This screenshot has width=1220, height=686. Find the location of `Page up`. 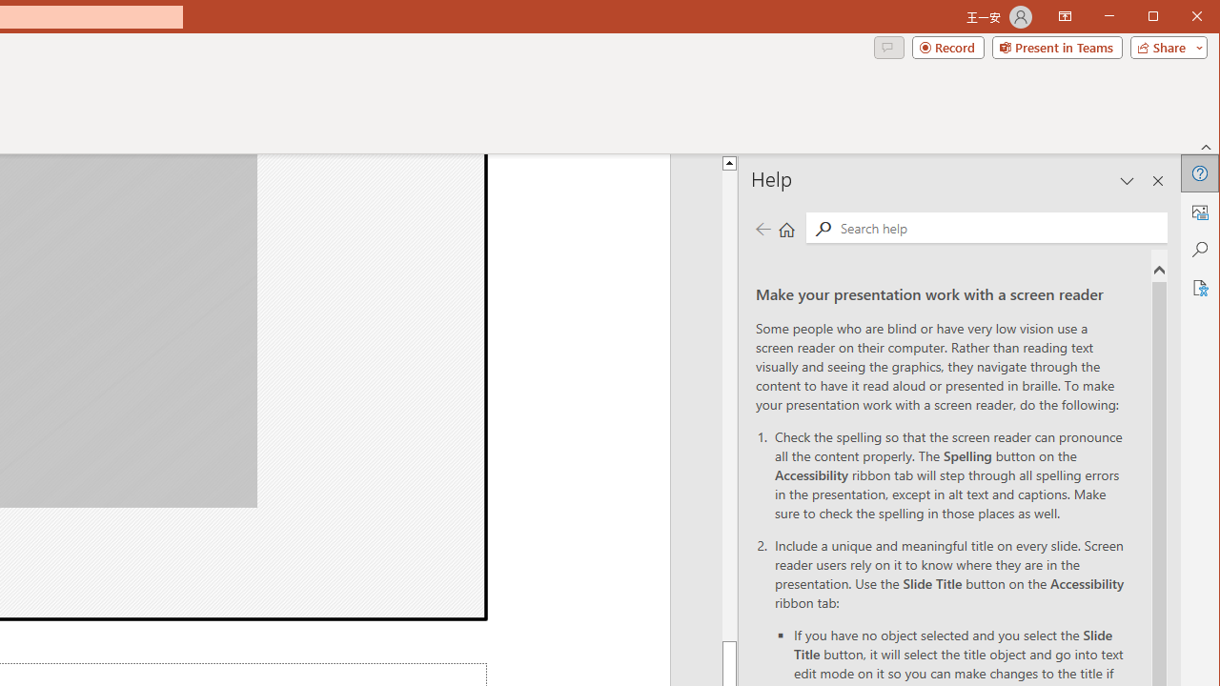

Page up is located at coordinates (925, 406).